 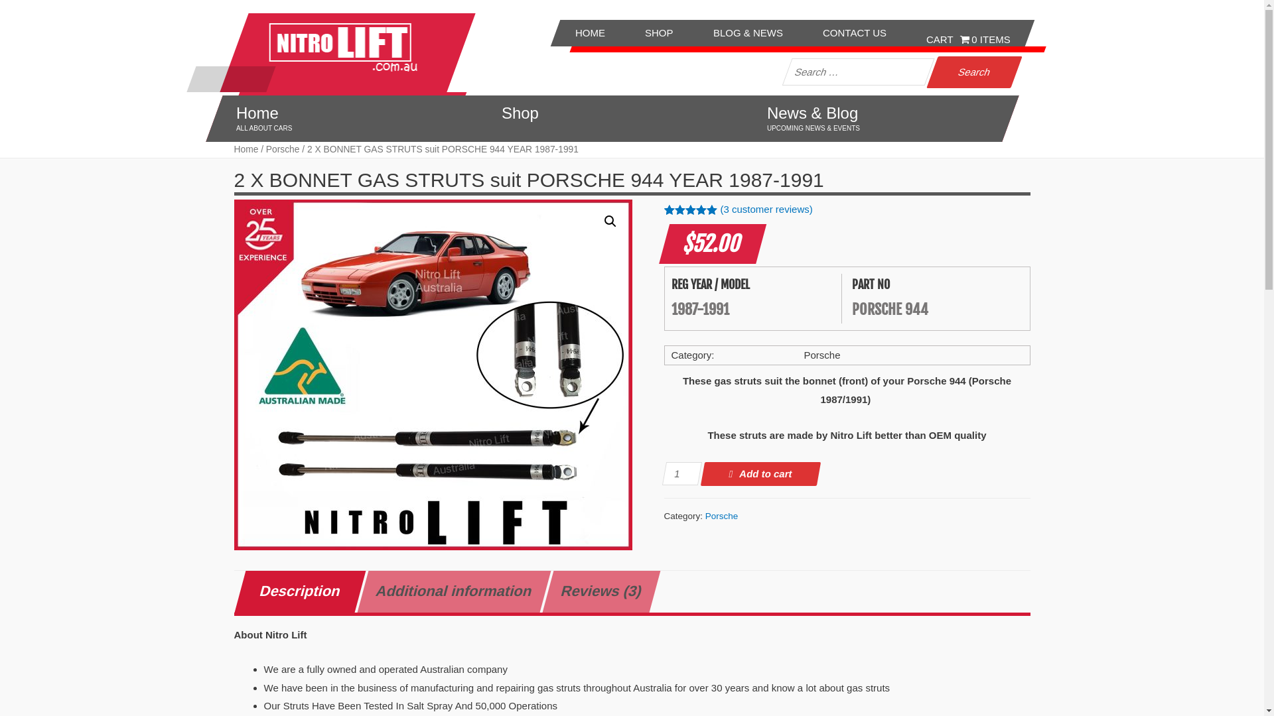 What do you see at coordinates (596, 591) in the screenshot?
I see `Reviews (3)` at bounding box center [596, 591].